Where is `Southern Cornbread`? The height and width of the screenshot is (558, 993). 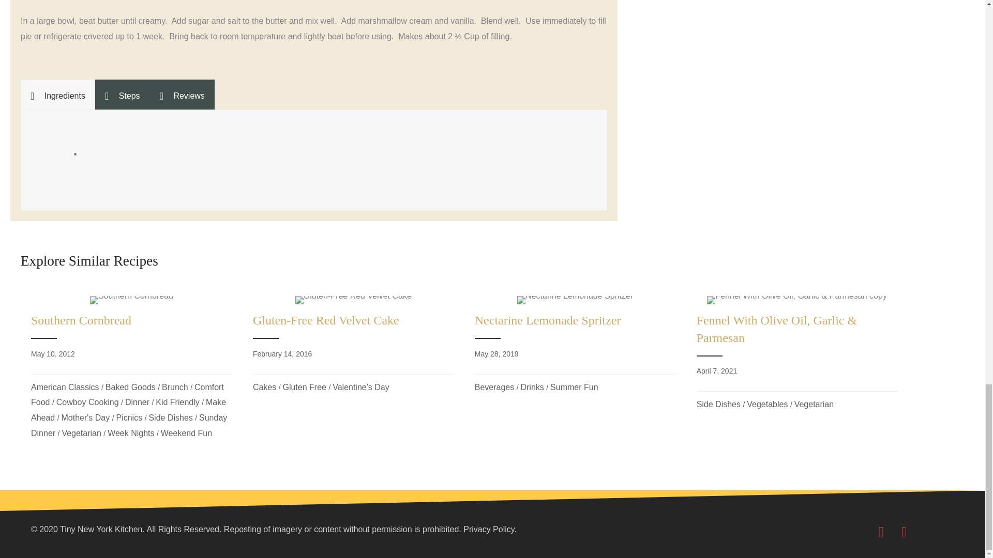 Southern Cornbread is located at coordinates (131, 370).